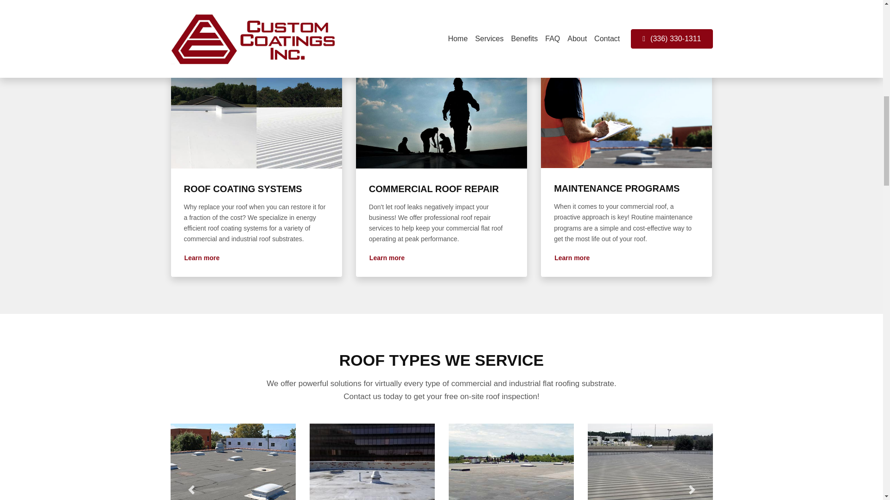  Describe the element at coordinates (201, 258) in the screenshot. I see `Learn more` at that location.